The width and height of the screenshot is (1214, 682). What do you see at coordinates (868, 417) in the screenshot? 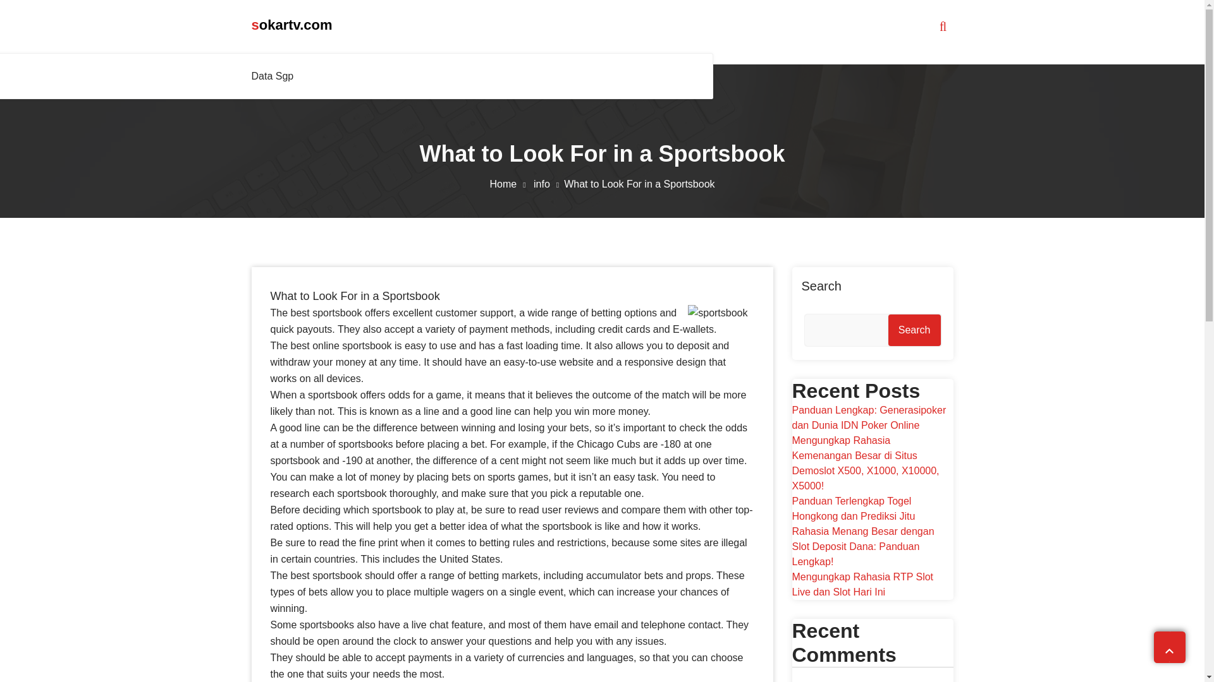
I see `Panduan Lengkap: Generasipoker dan Dunia IDN Poker Online` at bounding box center [868, 417].